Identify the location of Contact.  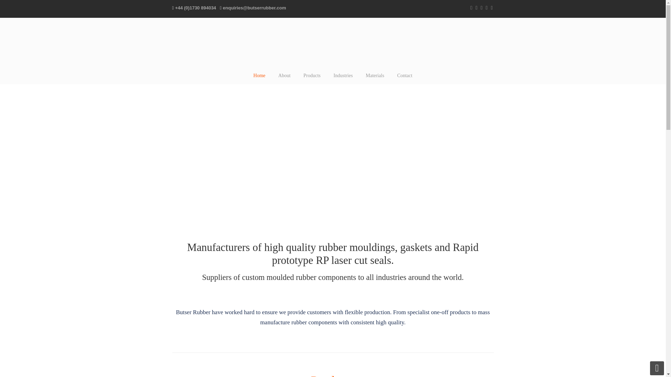
(405, 75).